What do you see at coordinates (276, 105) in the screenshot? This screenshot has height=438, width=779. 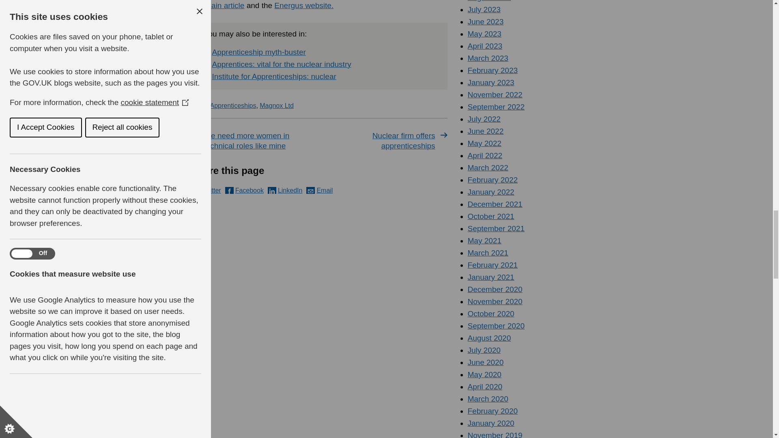 I see `Magnox Ltd` at bounding box center [276, 105].